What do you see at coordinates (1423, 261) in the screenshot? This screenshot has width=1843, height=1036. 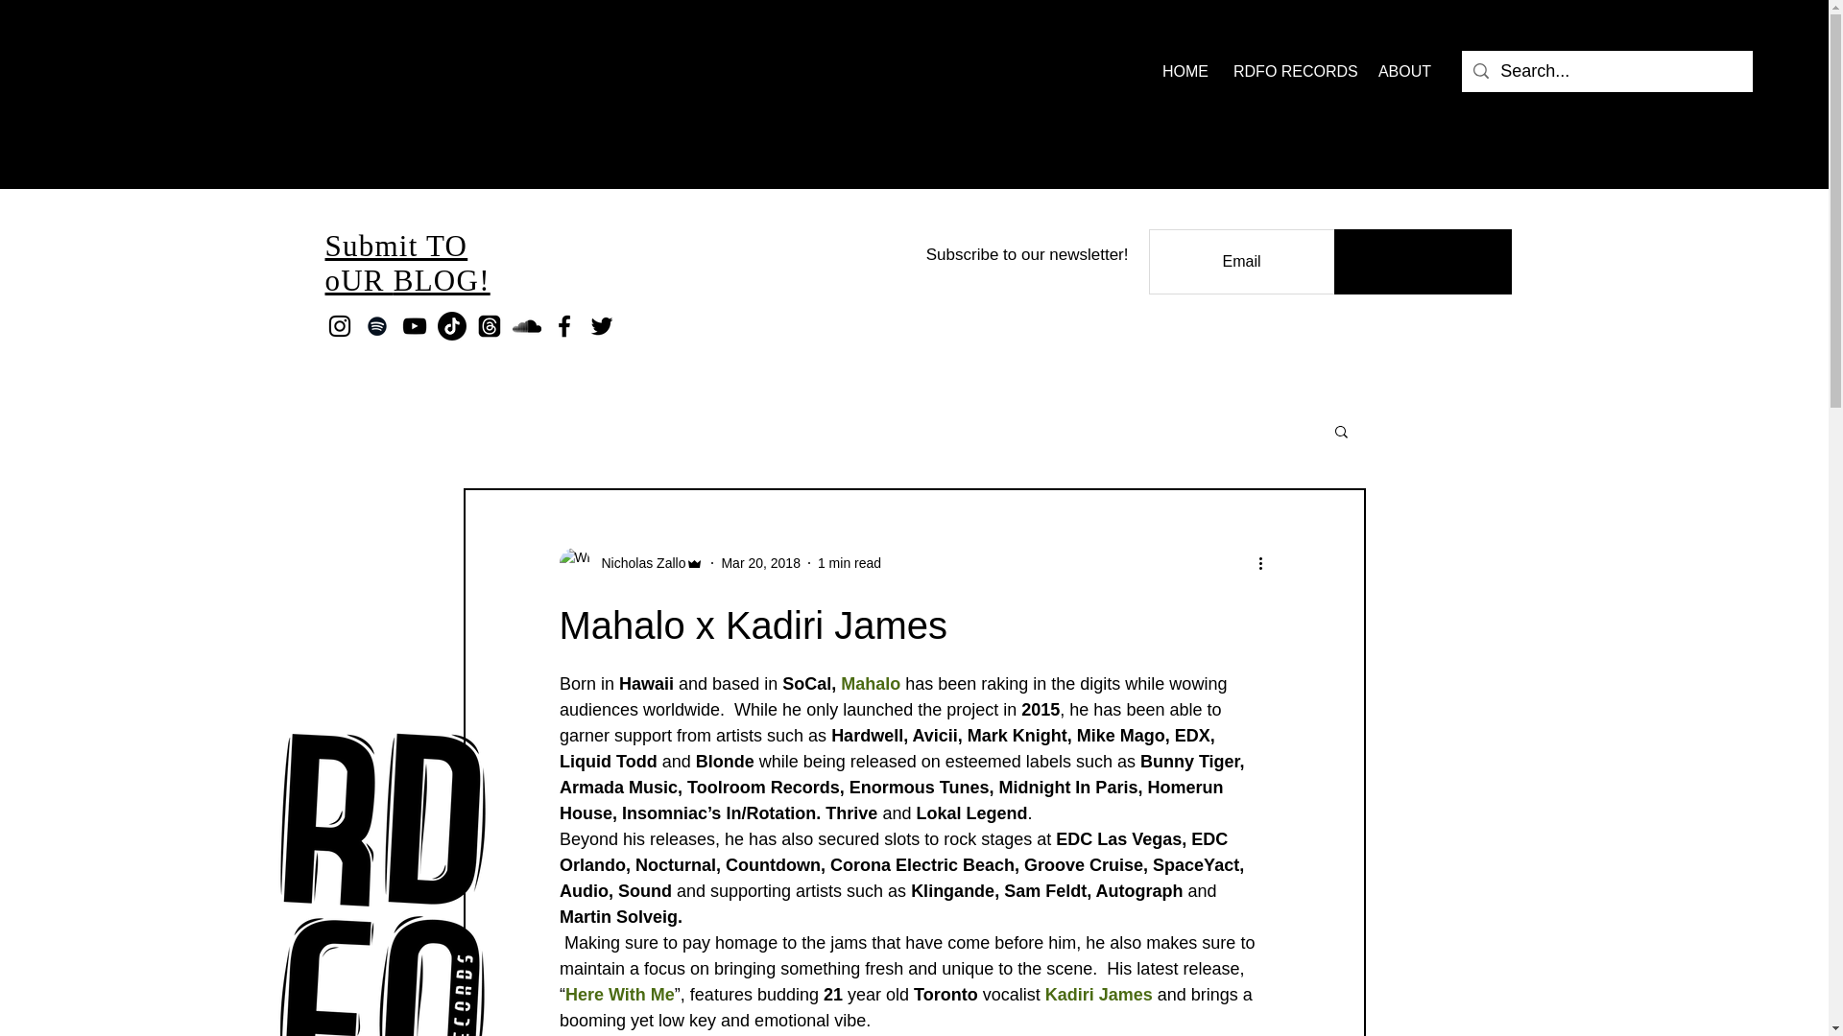 I see `Subscribe` at bounding box center [1423, 261].